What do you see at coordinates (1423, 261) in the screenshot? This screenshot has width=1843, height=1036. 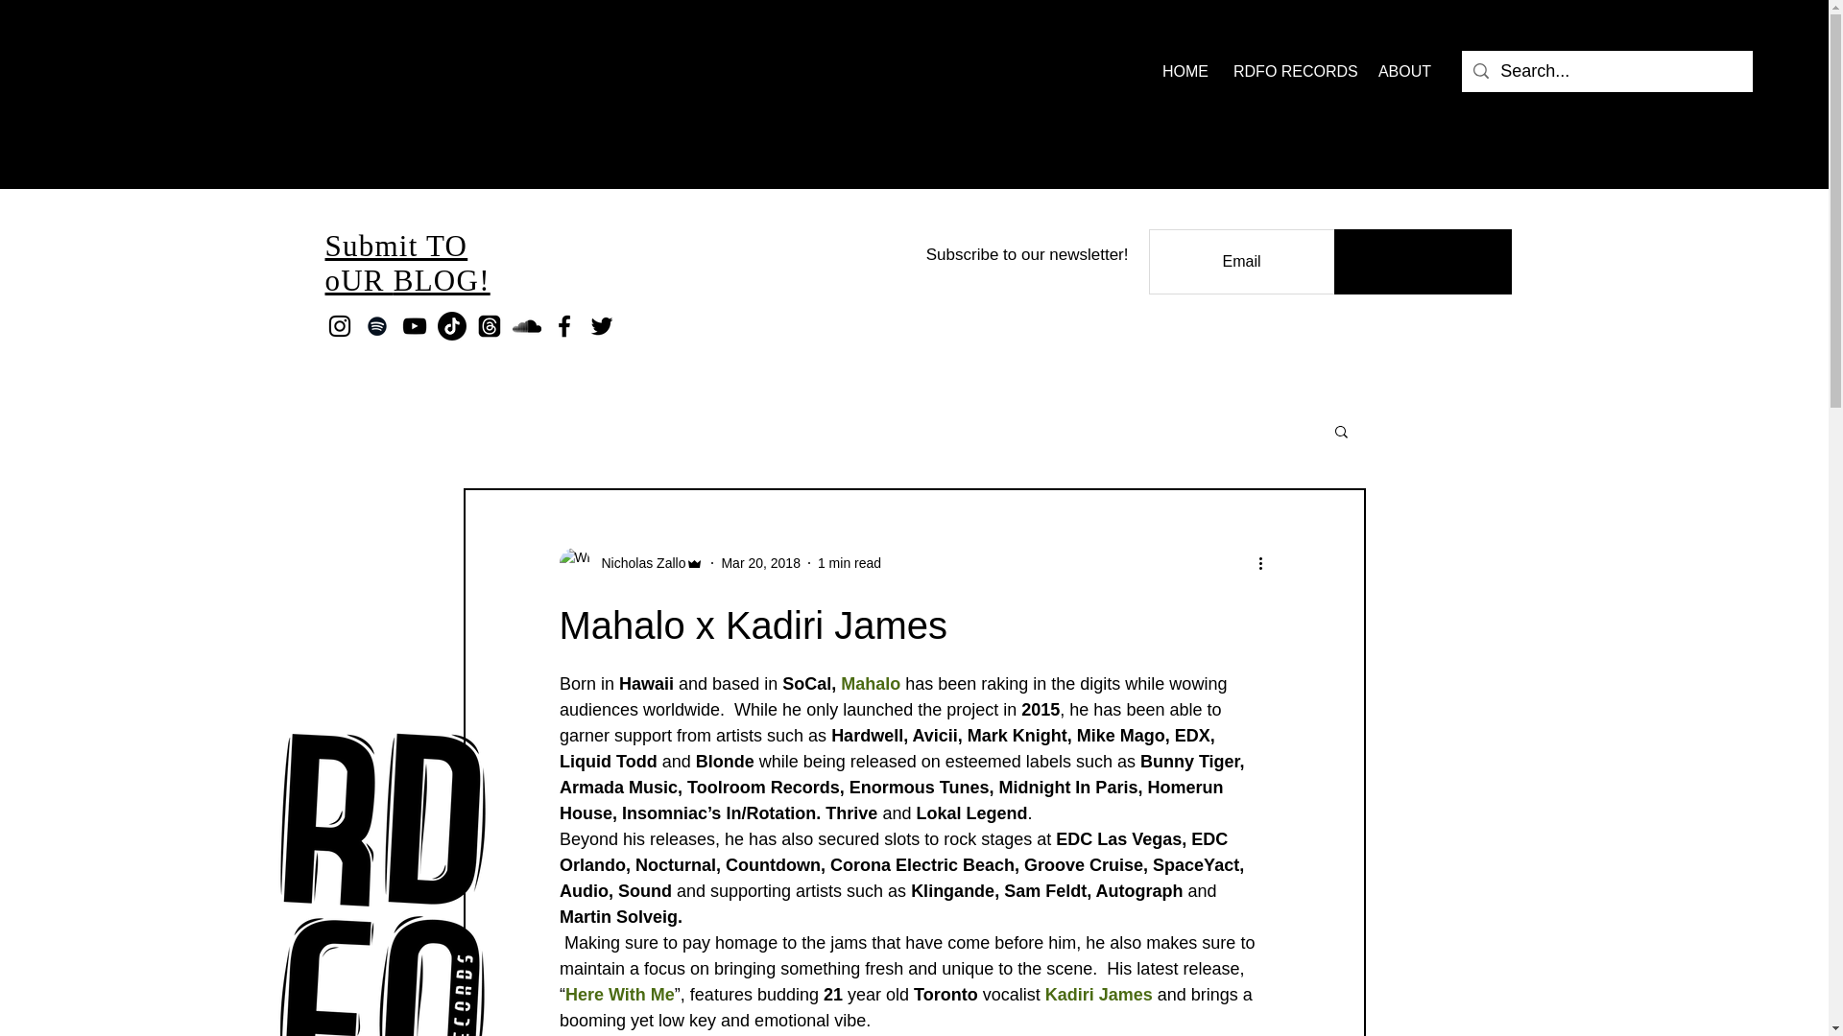 I see `Subscribe` at bounding box center [1423, 261].